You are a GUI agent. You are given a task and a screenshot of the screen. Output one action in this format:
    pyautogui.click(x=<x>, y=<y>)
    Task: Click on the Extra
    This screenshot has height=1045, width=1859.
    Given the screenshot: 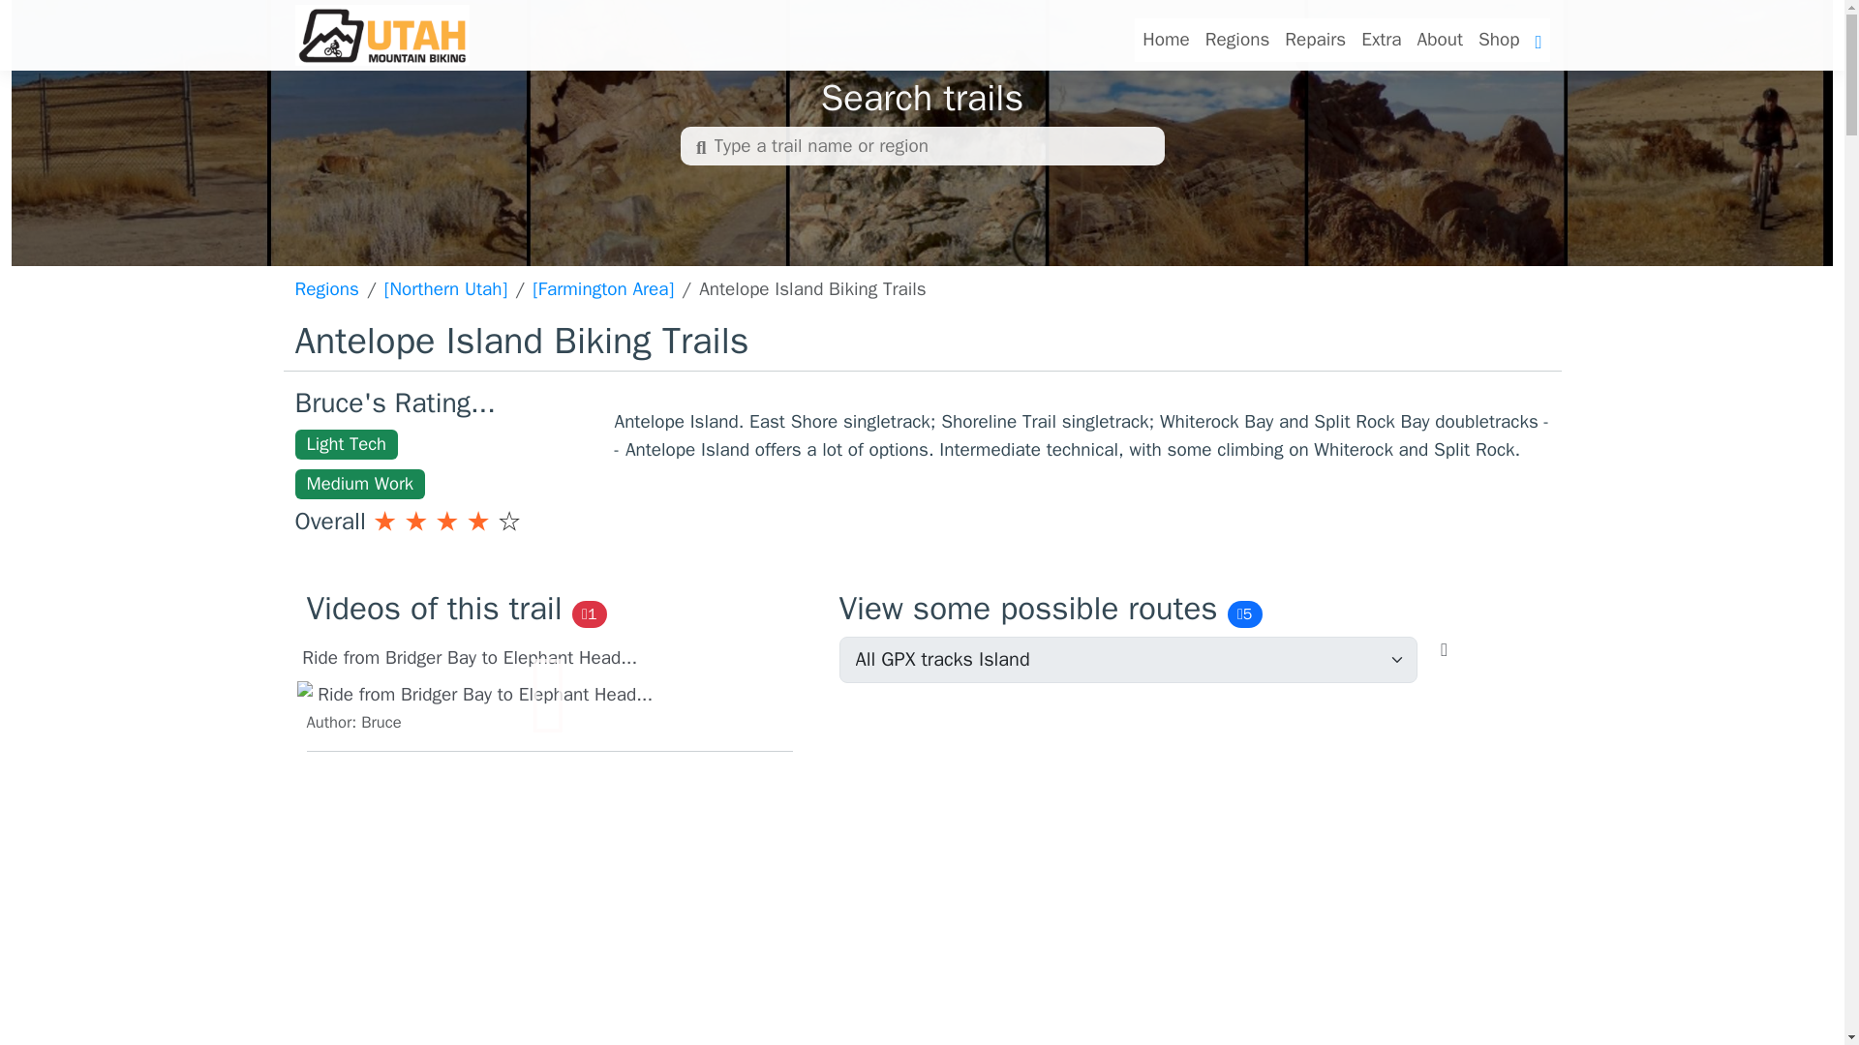 What is the action you would take?
    pyautogui.click(x=1166, y=40)
    